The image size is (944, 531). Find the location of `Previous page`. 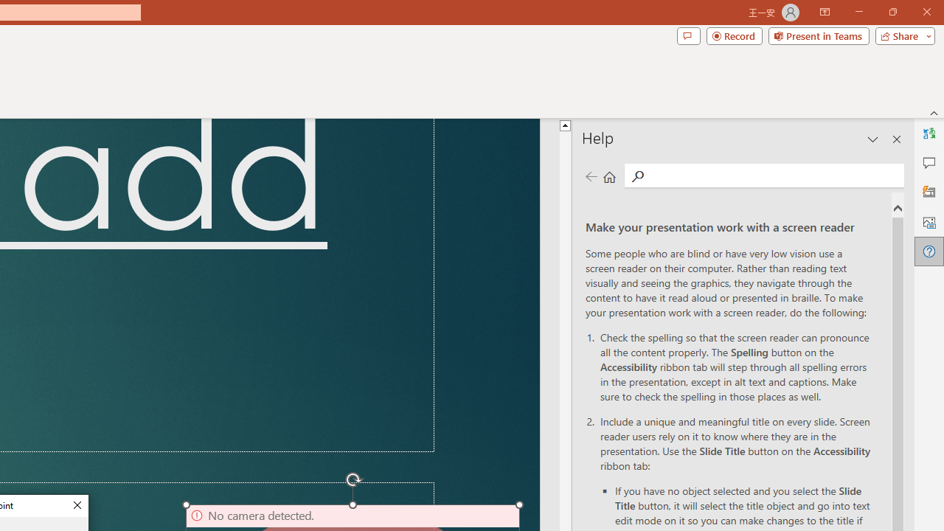

Previous page is located at coordinates (591, 176).